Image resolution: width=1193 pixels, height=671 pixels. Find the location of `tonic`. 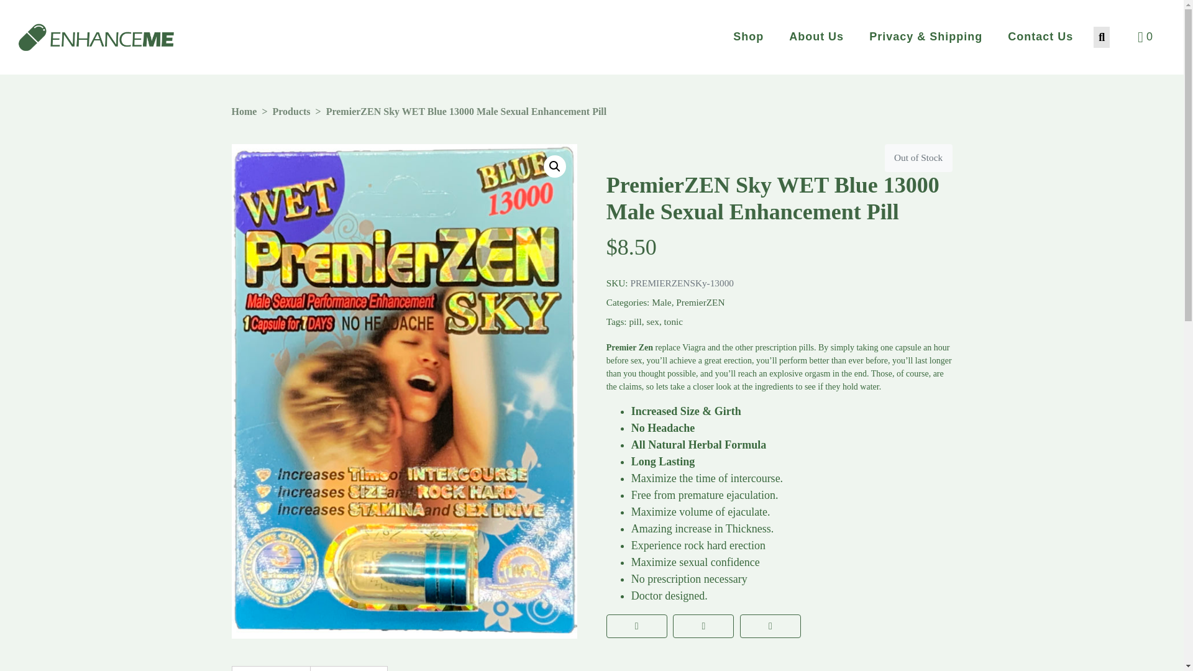

tonic is located at coordinates (674, 321).